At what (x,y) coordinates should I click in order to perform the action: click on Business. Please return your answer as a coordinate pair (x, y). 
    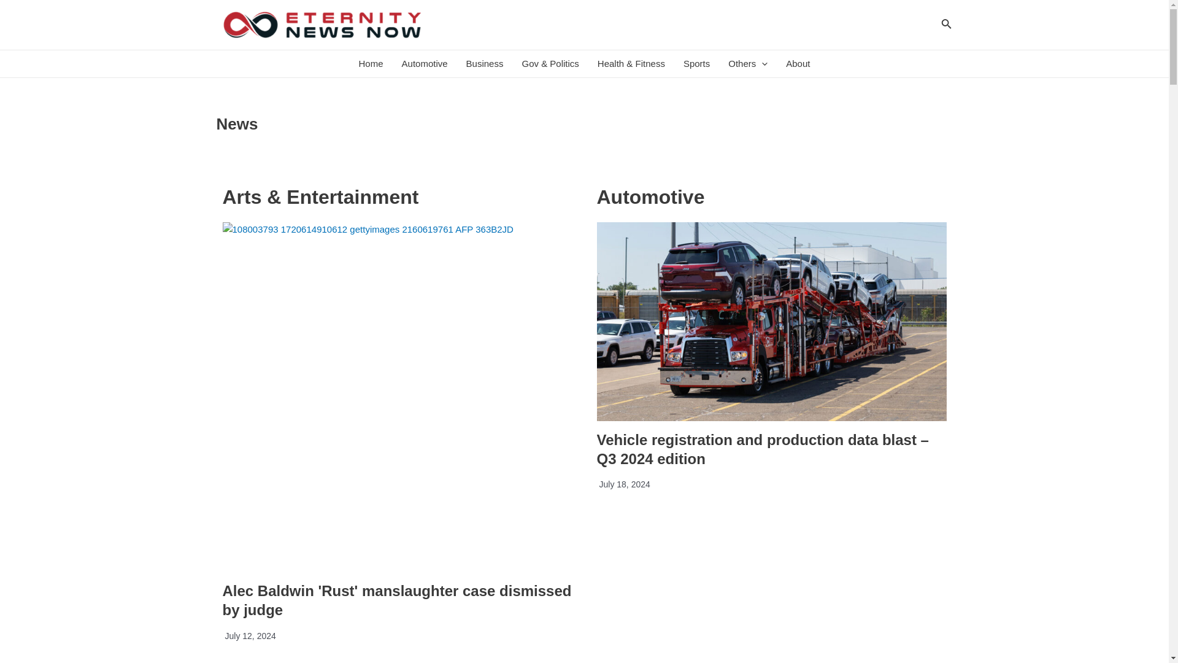
    Looking at the image, I should click on (485, 64).